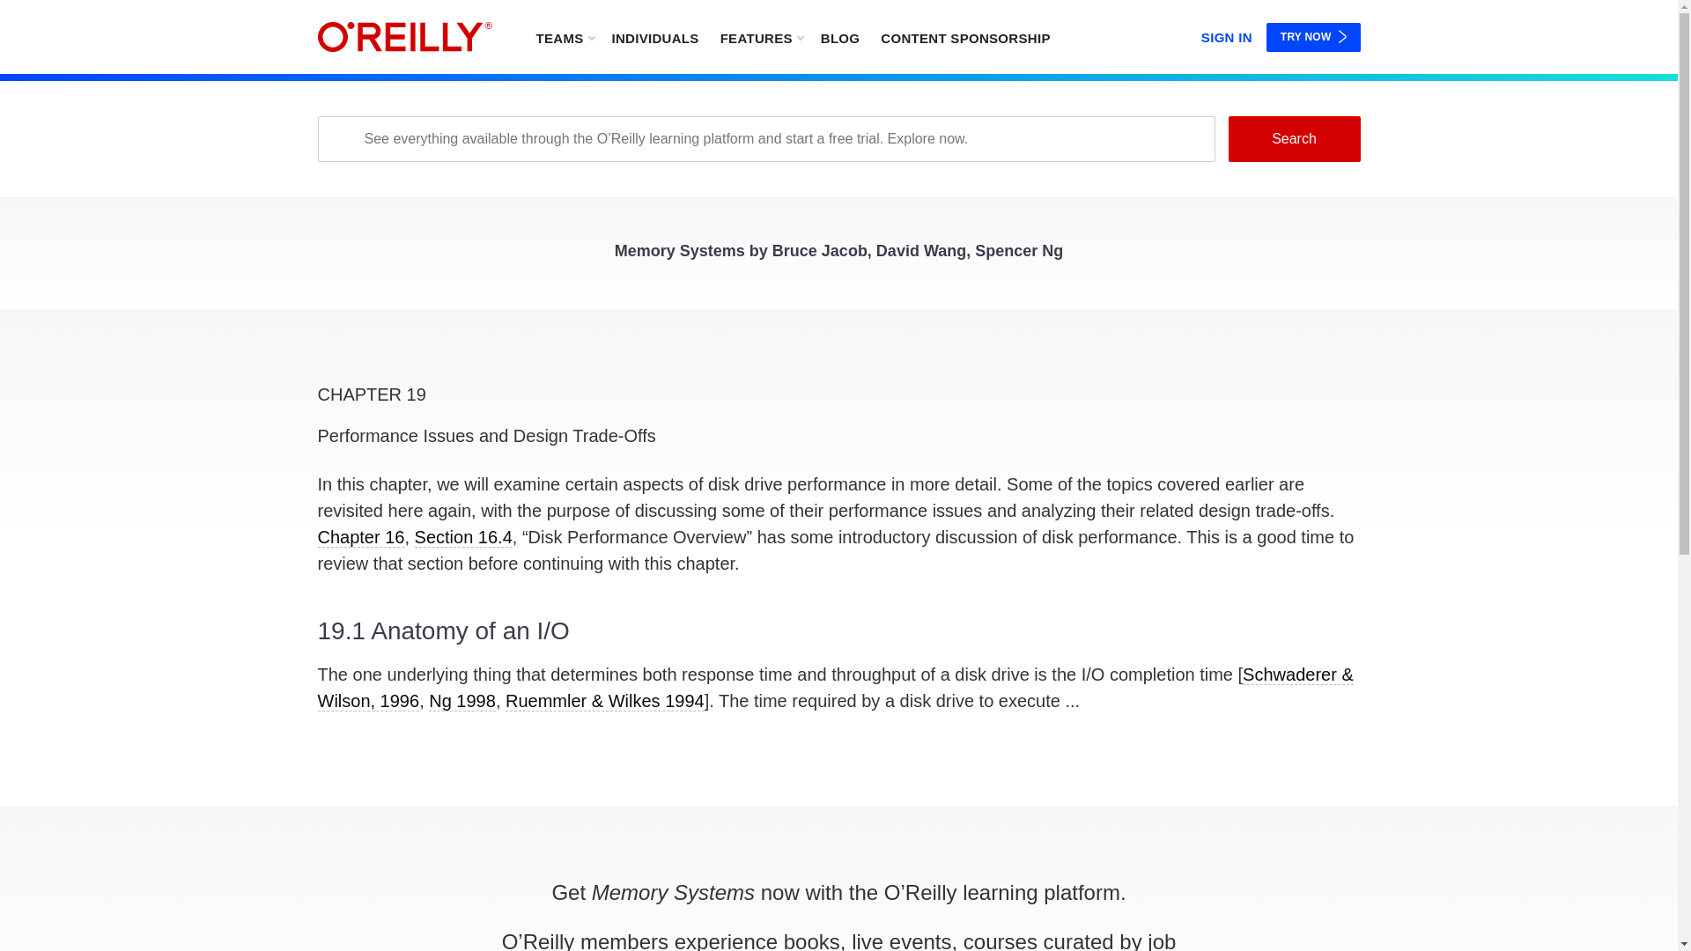 Image resolution: width=1691 pixels, height=951 pixels. Describe the element at coordinates (564, 37) in the screenshot. I see `TEAMS` at that location.